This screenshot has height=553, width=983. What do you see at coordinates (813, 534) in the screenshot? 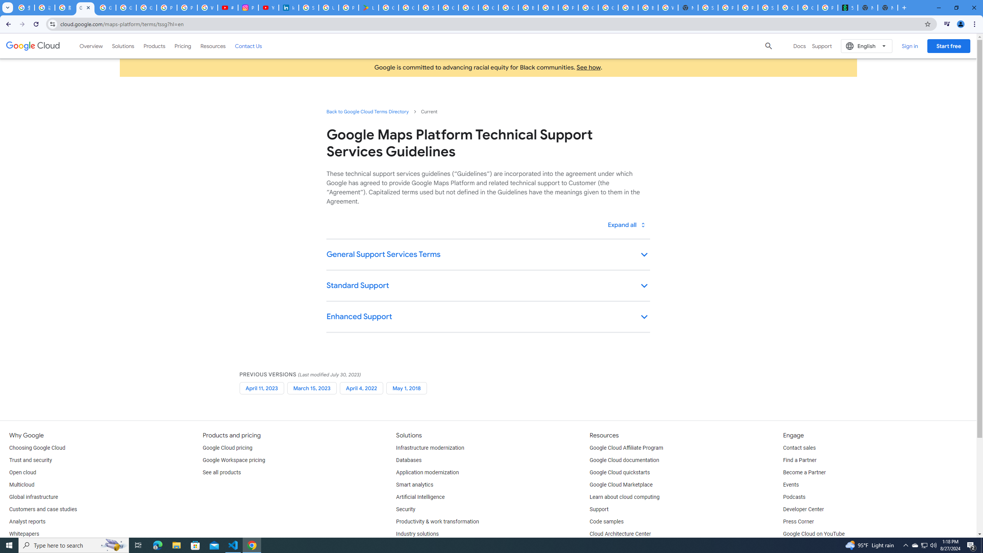
I see `Google Cloud on YouTube` at bounding box center [813, 534].